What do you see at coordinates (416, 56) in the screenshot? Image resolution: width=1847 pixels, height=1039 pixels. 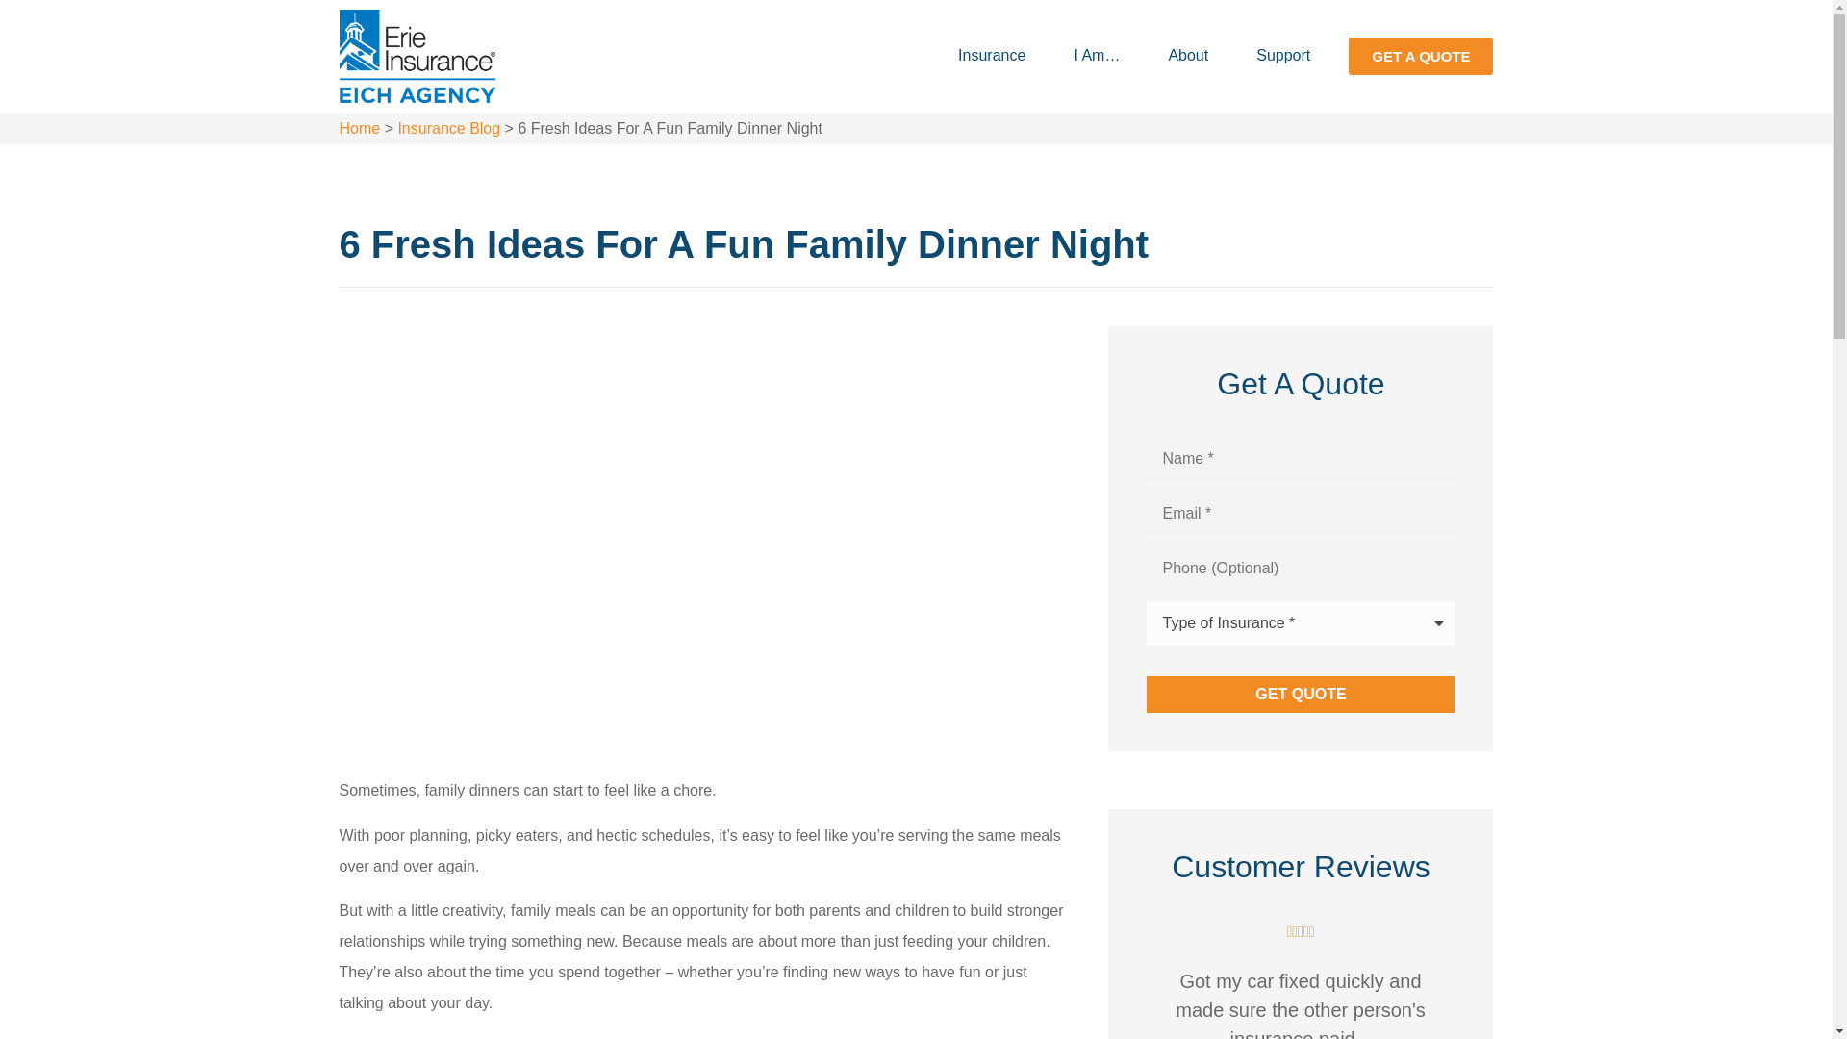 I see `eich logo` at bounding box center [416, 56].